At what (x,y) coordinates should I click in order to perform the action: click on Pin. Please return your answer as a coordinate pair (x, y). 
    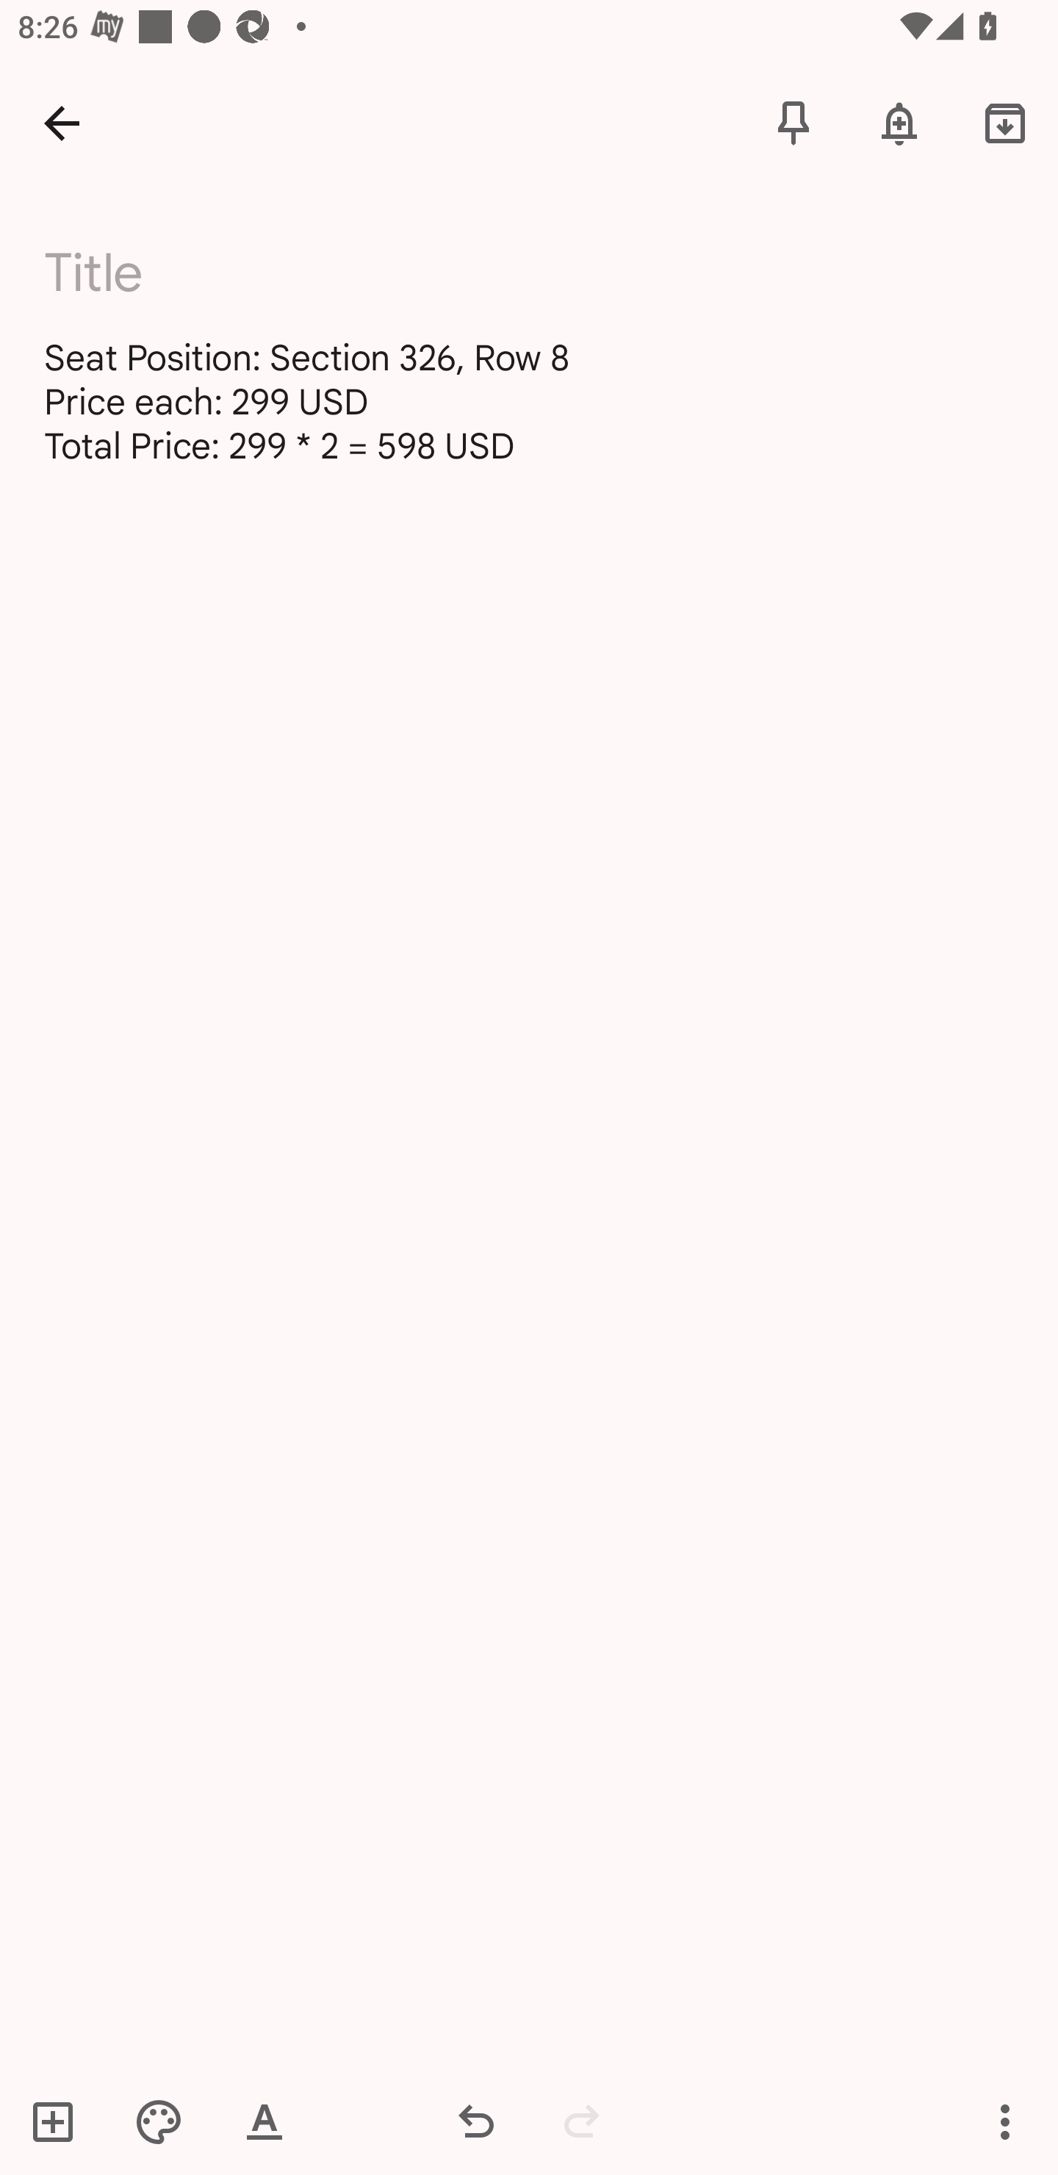
    Looking at the image, I should click on (794, 122).